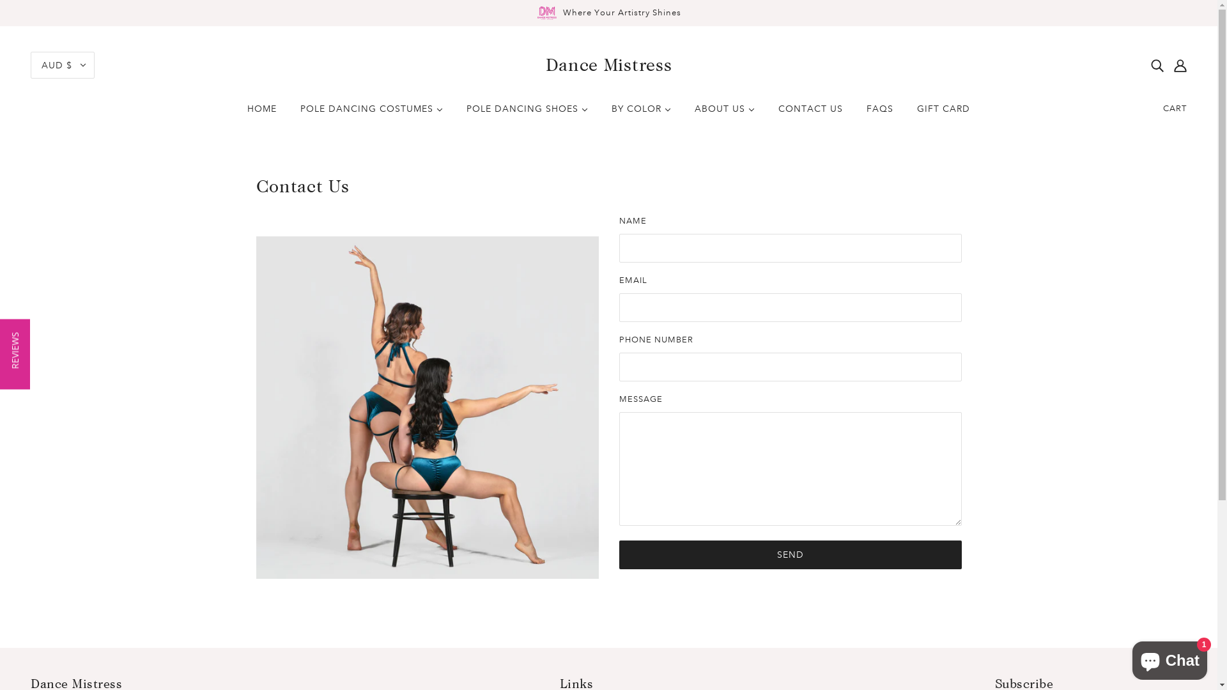 This screenshot has height=690, width=1227. I want to click on CONTACT US, so click(810, 114).